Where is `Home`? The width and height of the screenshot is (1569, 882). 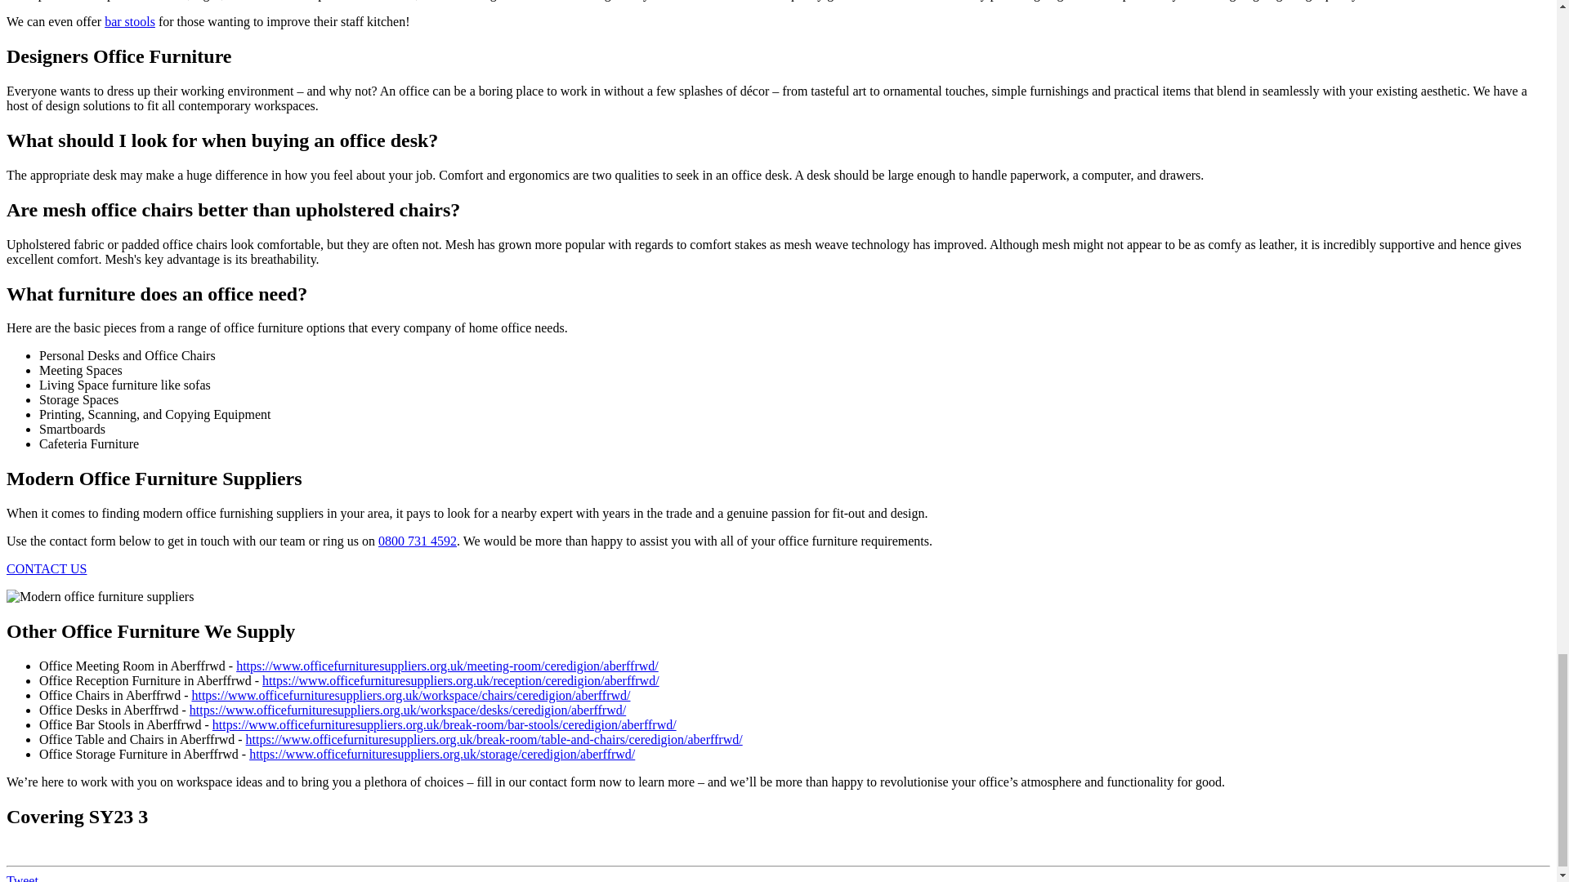 Home is located at coordinates (100, 596).